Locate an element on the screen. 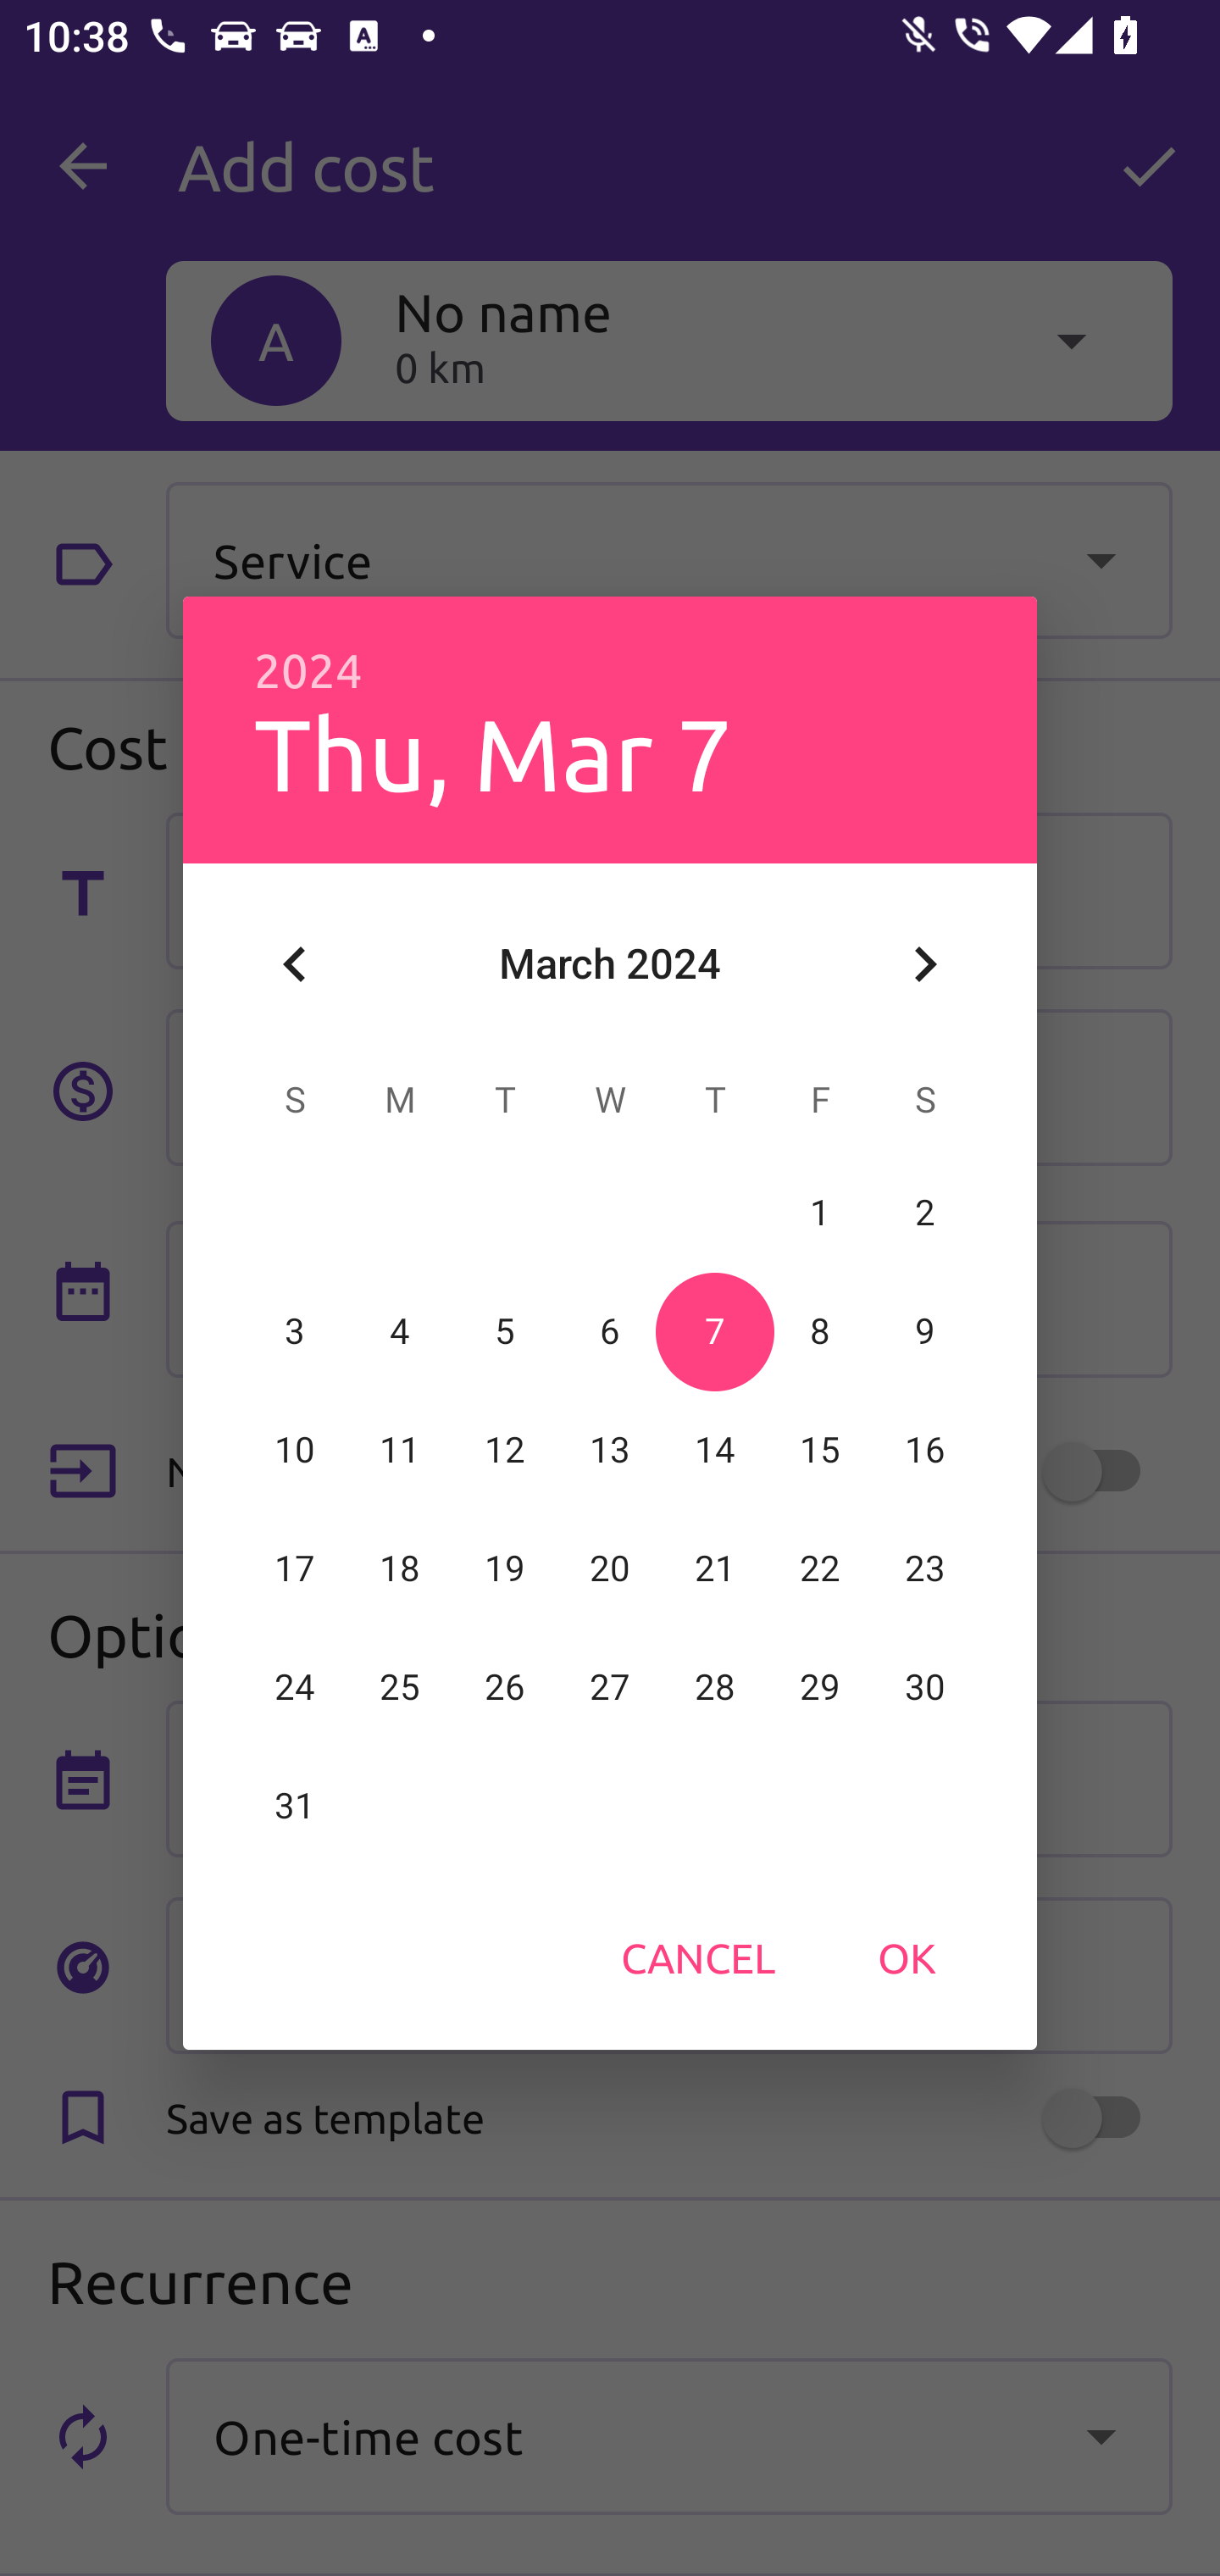 The width and height of the screenshot is (1220, 2576). 11 11 March 2024 is located at coordinates (400, 1450).